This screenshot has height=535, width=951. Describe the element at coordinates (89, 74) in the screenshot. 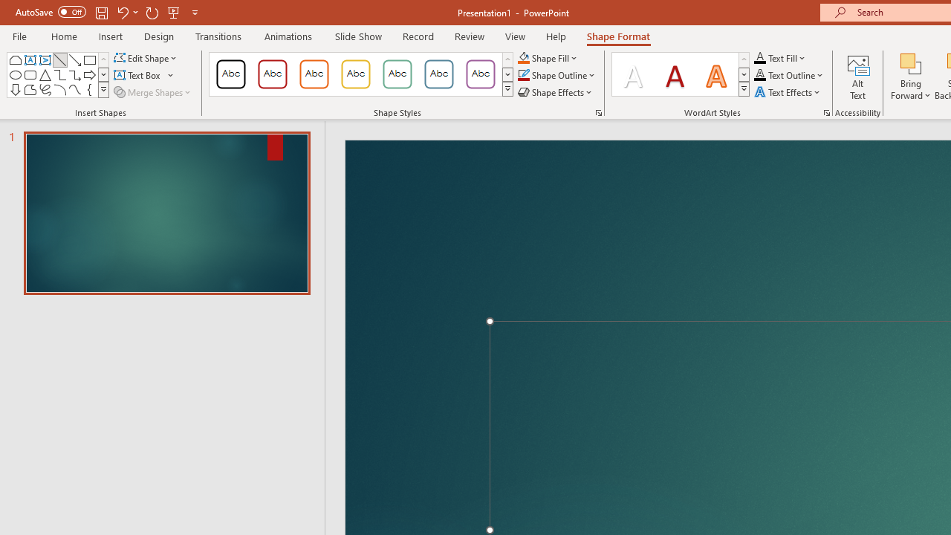

I see `Arrow: Right` at that location.